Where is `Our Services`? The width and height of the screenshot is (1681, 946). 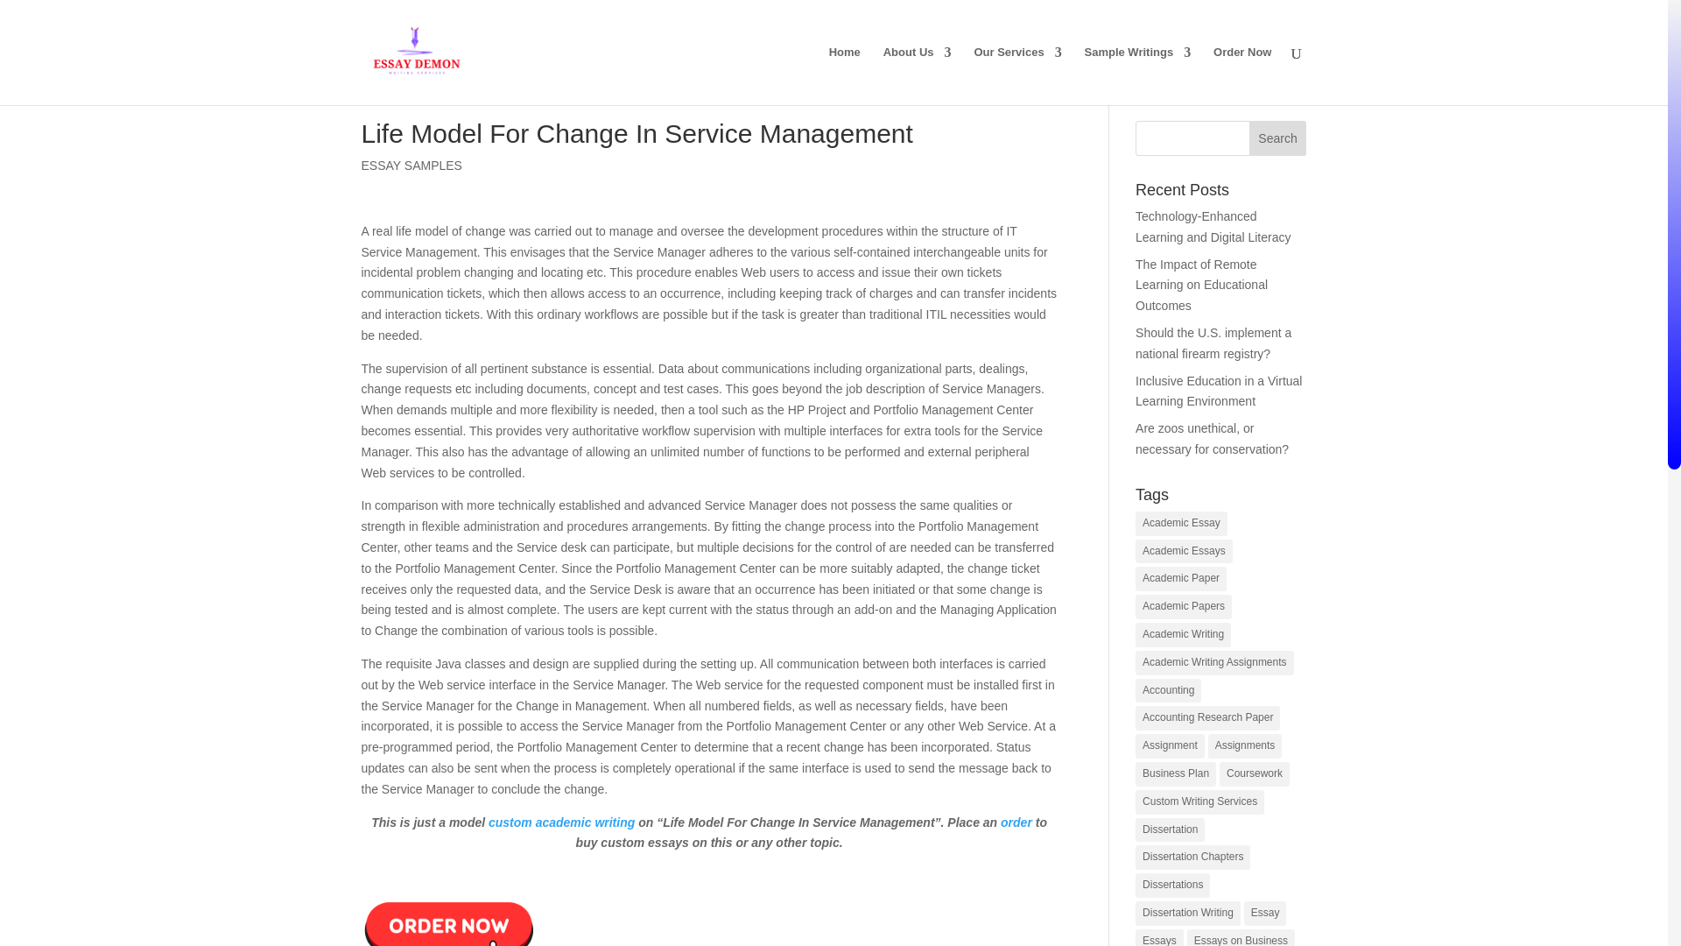 Our Services is located at coordinates (1016, 75).